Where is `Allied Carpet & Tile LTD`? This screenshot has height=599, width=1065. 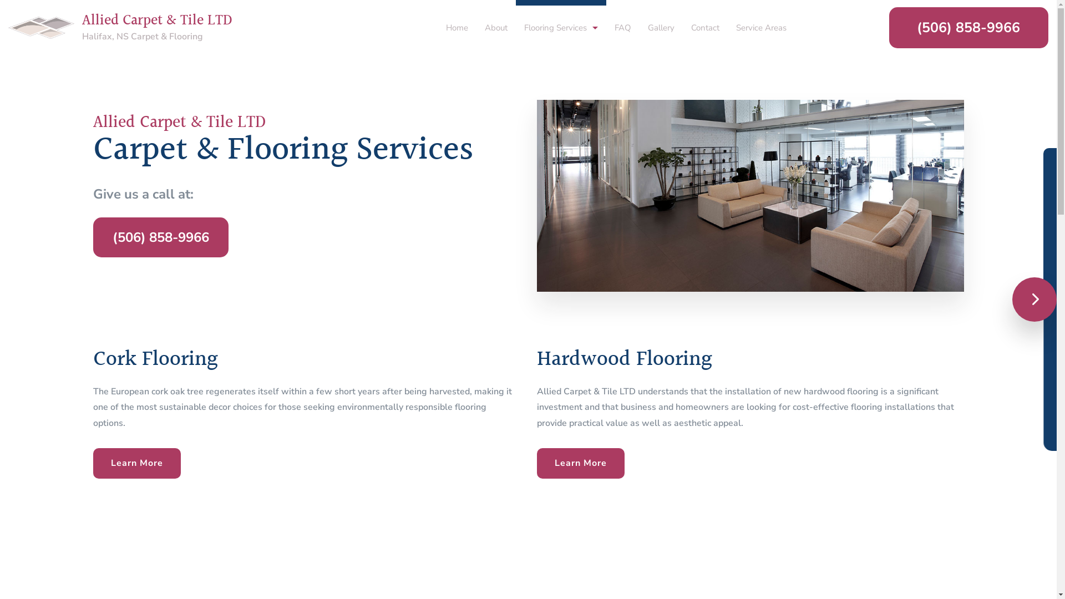
Allied Carpet & Tile LTD is located at coordinates (199, 21).